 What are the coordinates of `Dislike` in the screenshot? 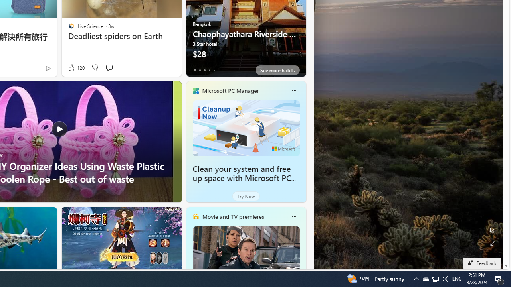 It's located at (95, 68).